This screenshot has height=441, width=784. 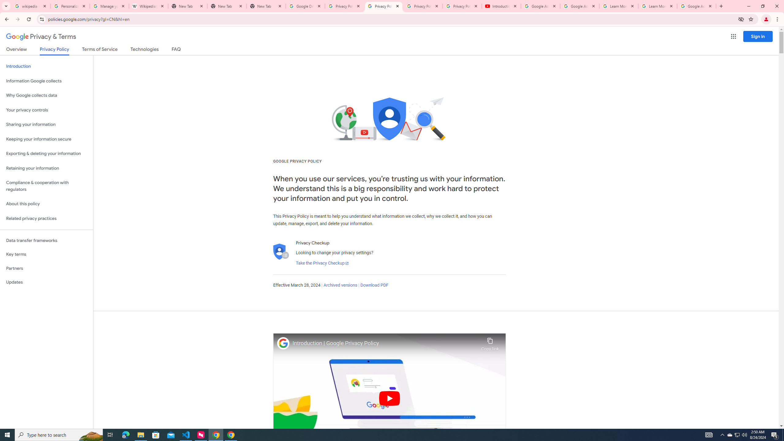 I want to click on Introduction, so click(x=47, y=66).